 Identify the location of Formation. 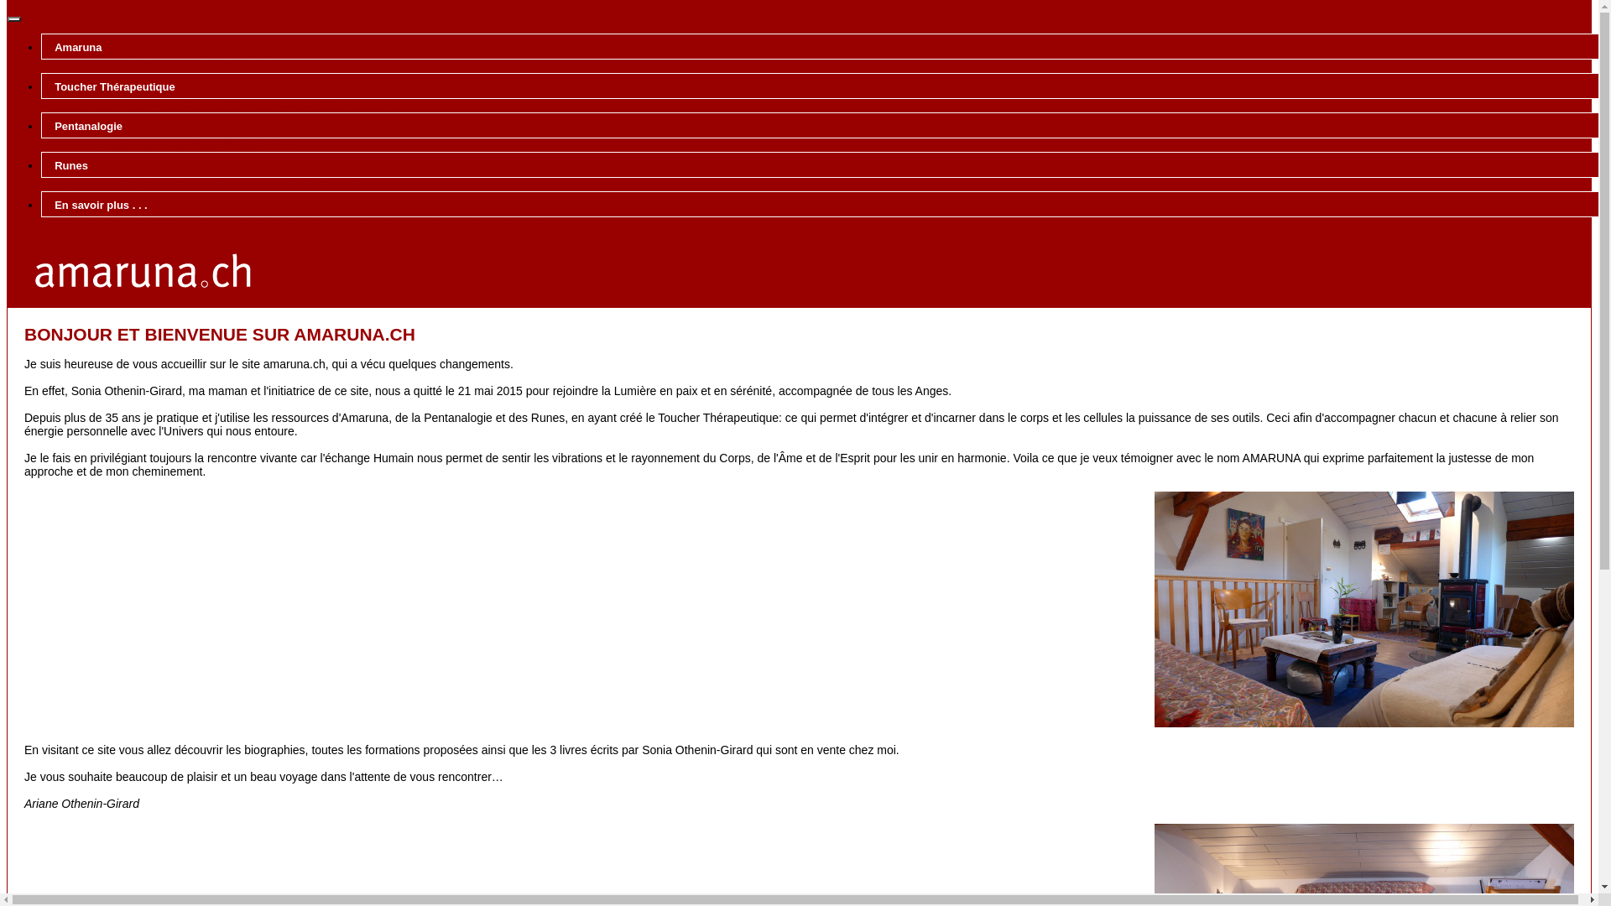
(195, 146).